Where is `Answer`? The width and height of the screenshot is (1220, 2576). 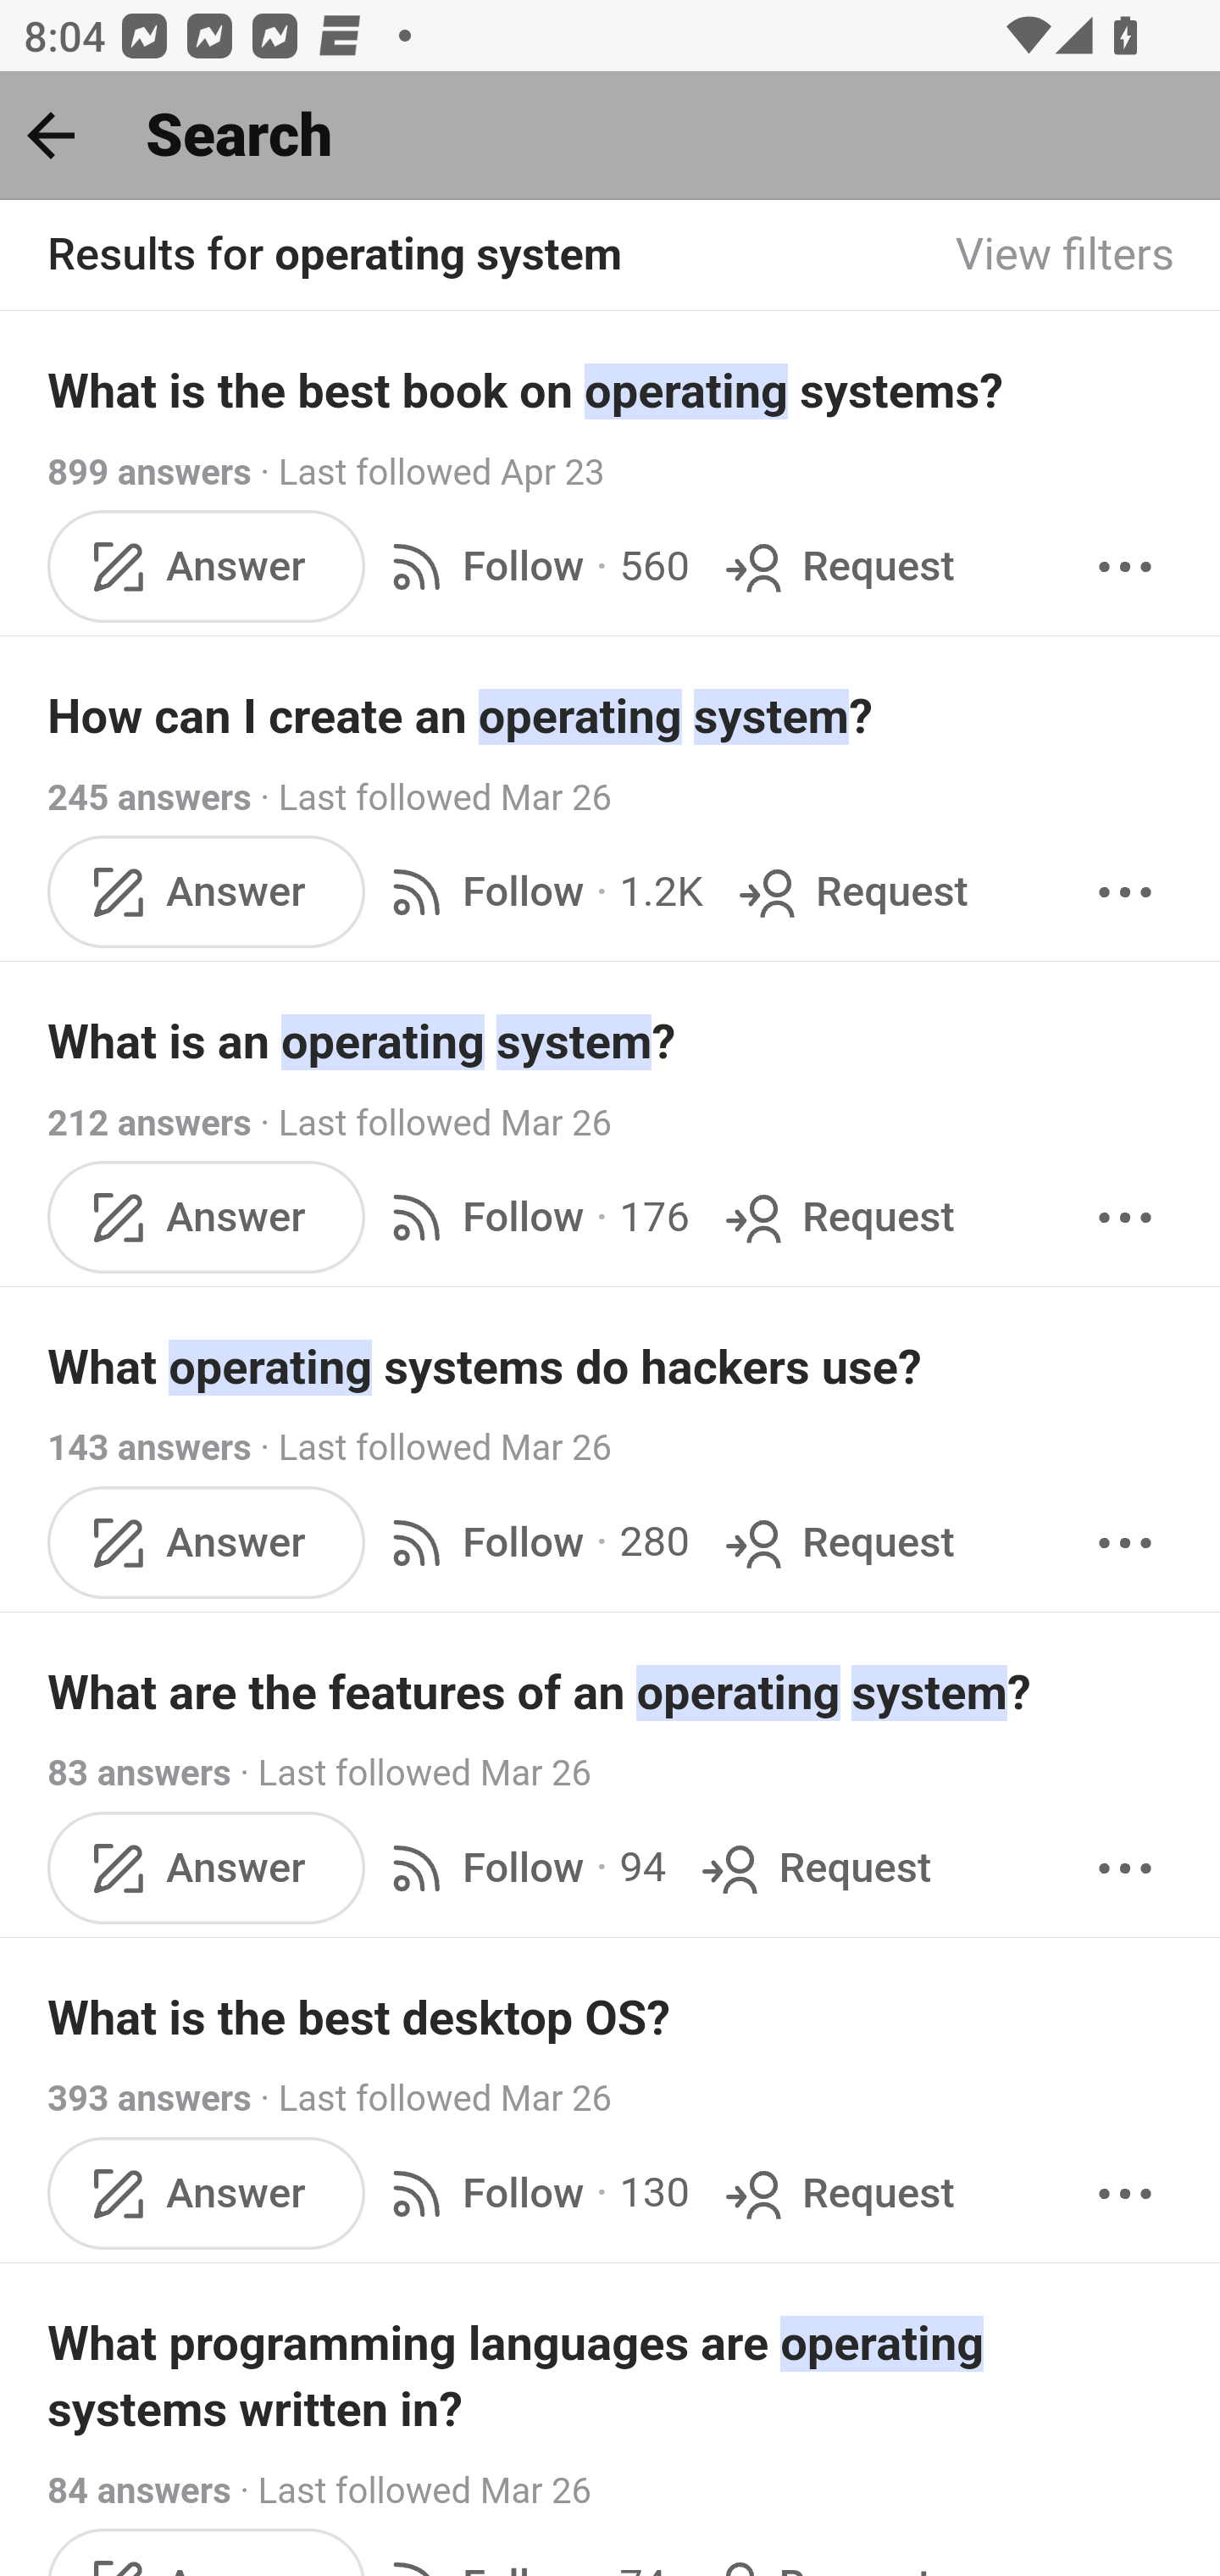 Answer is located at coordinates (207, 891).